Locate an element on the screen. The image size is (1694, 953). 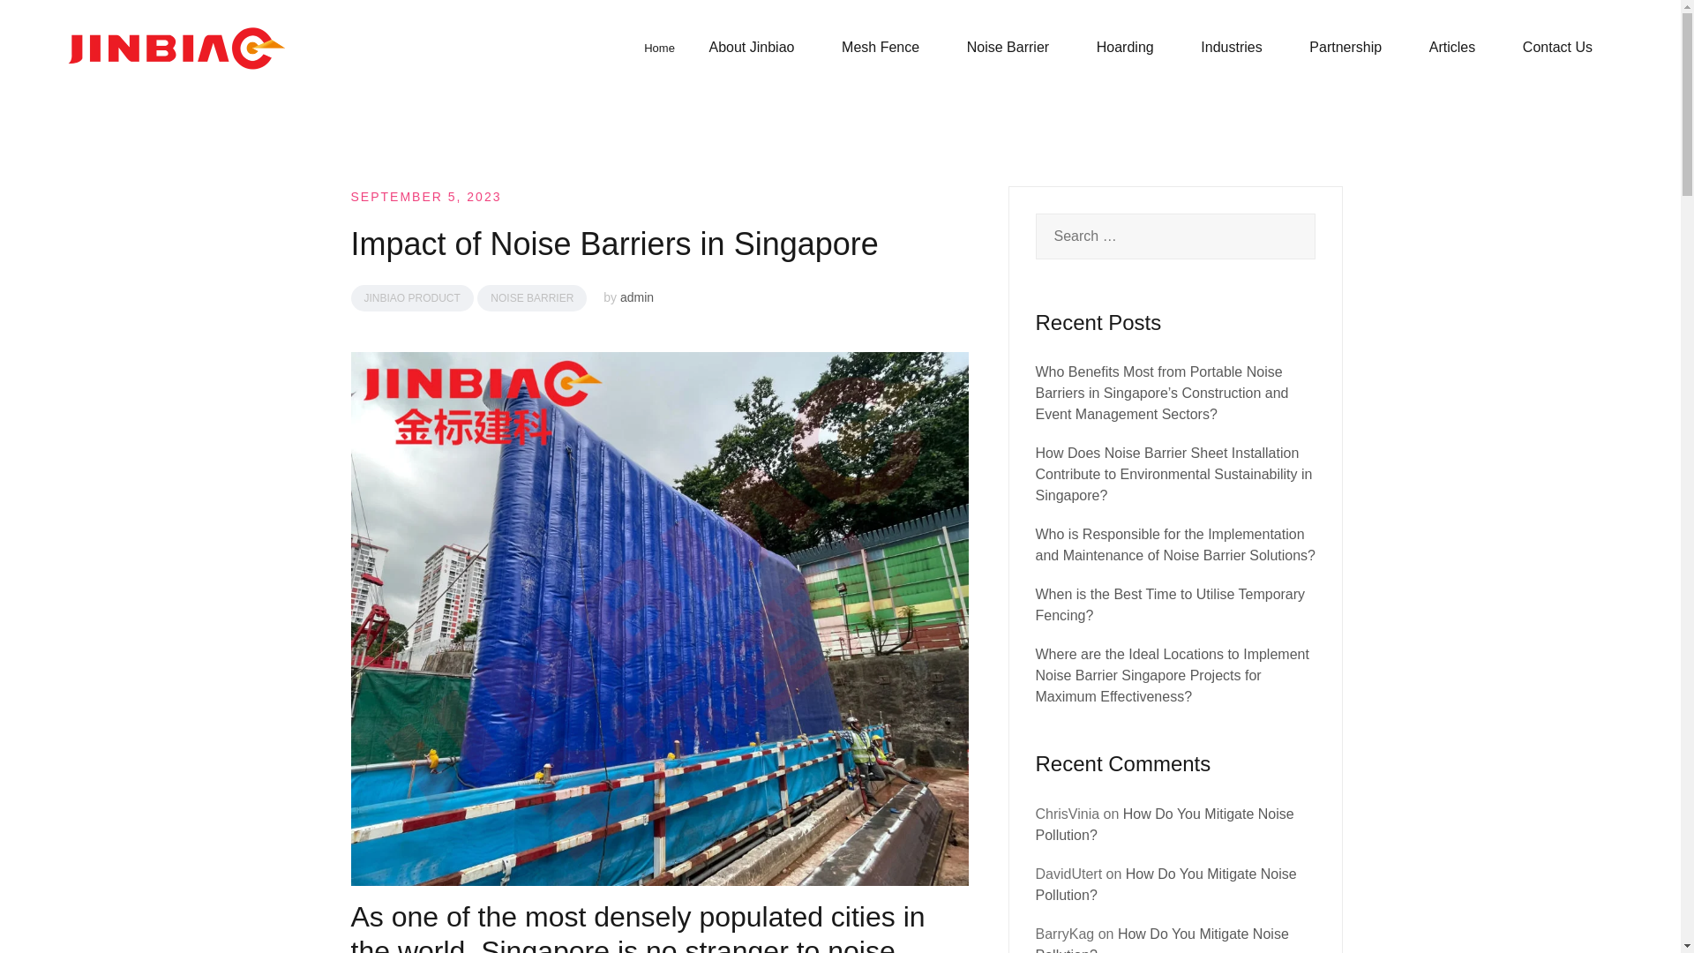
Industries is located at coordinates (1232, 48).